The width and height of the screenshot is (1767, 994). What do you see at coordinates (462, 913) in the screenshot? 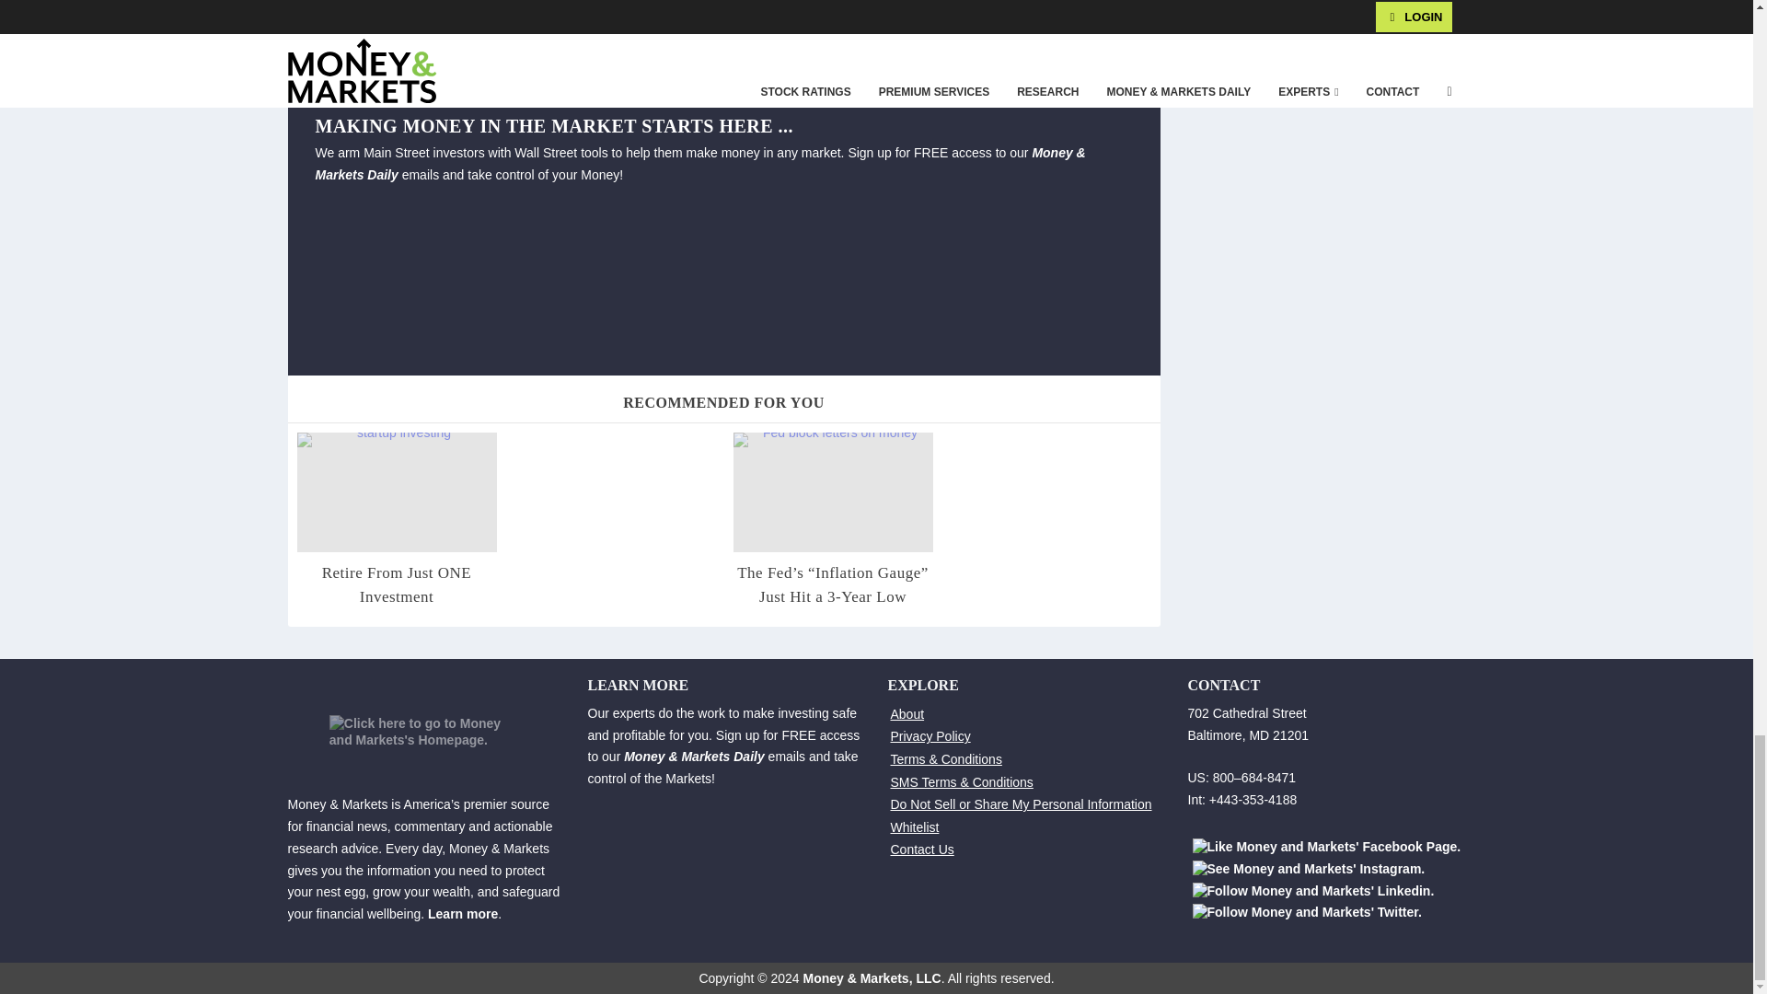
I see `Learn more` at bounding box center [462, 913].